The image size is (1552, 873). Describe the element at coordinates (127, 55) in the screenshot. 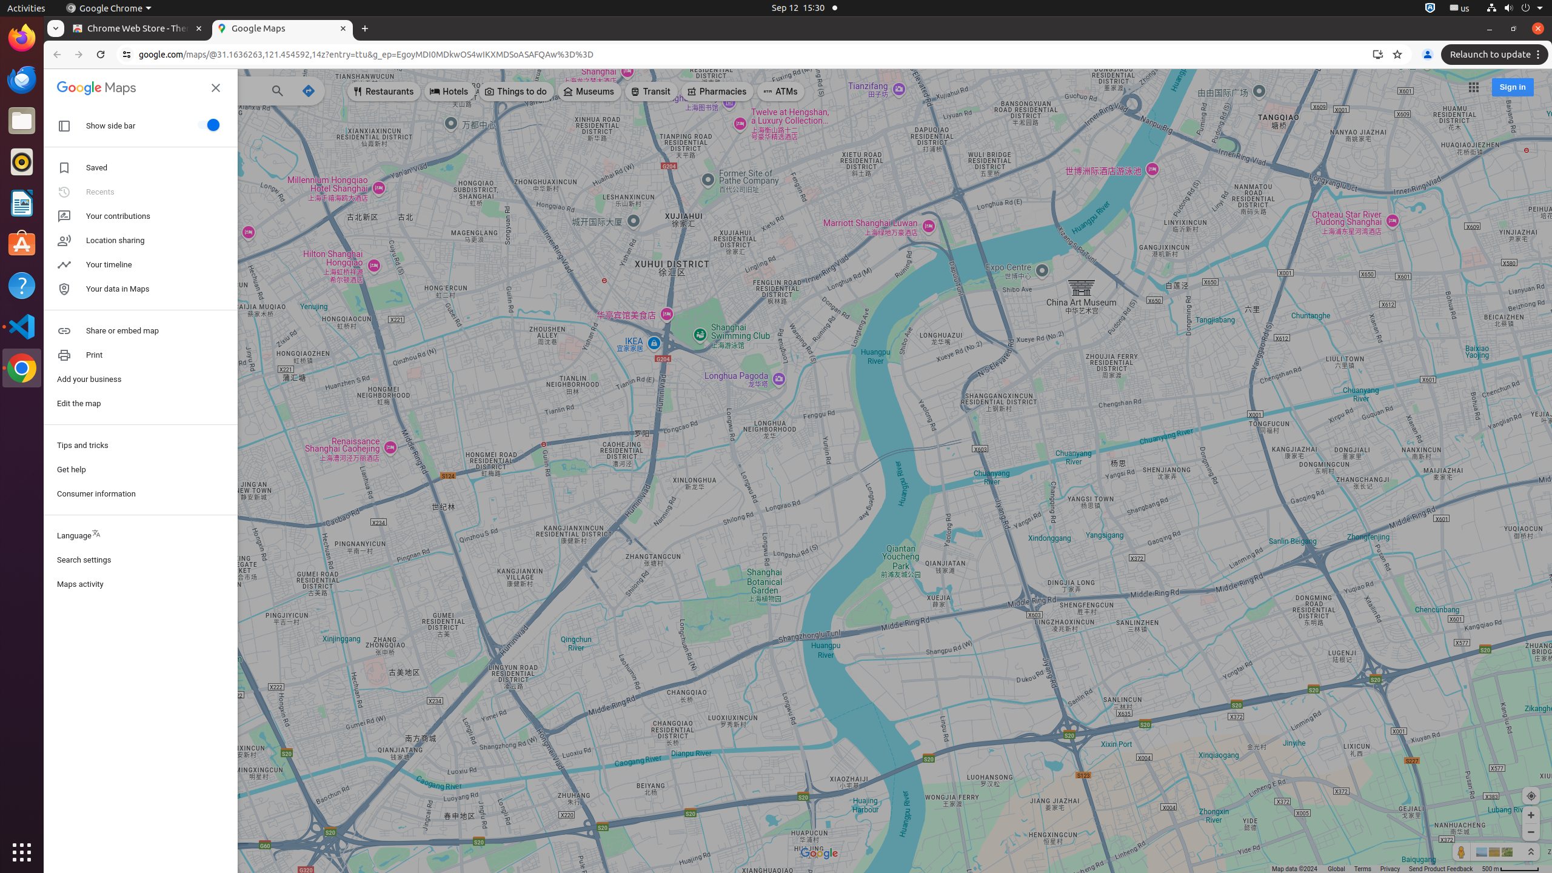

I see `View site information` at that location.